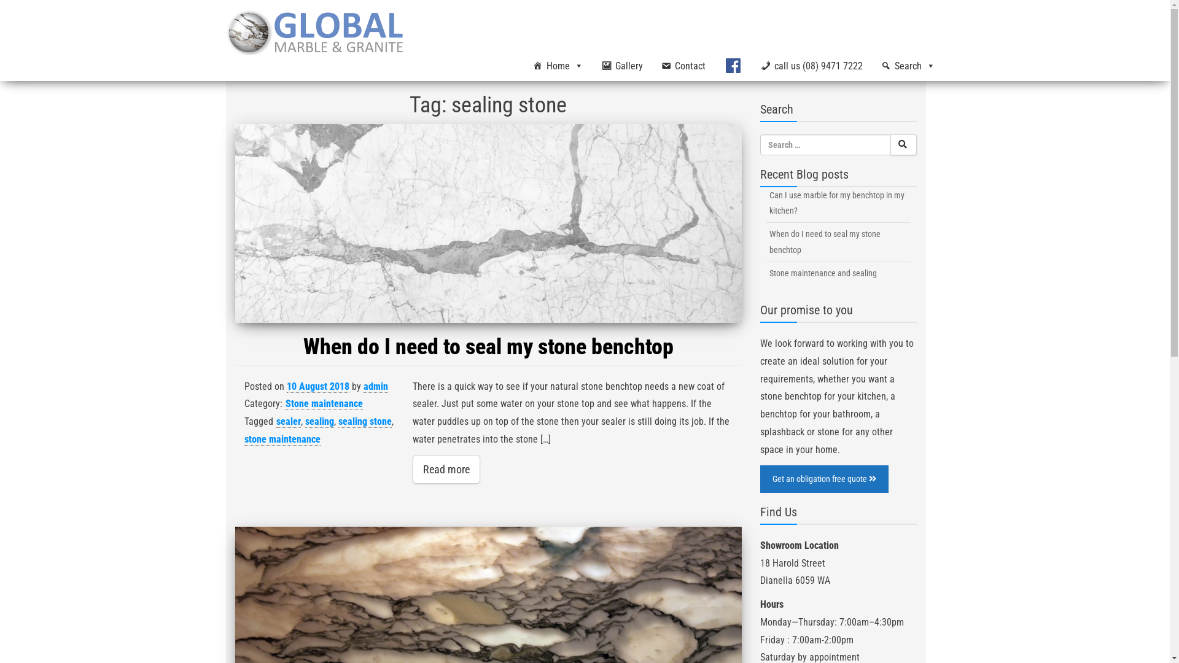 The height and width of the screenshot is (663, 1179). What do you see at coordinates (365, 422) in the screenshot?
I see `sealing stone` at bounding box center [365, 422].